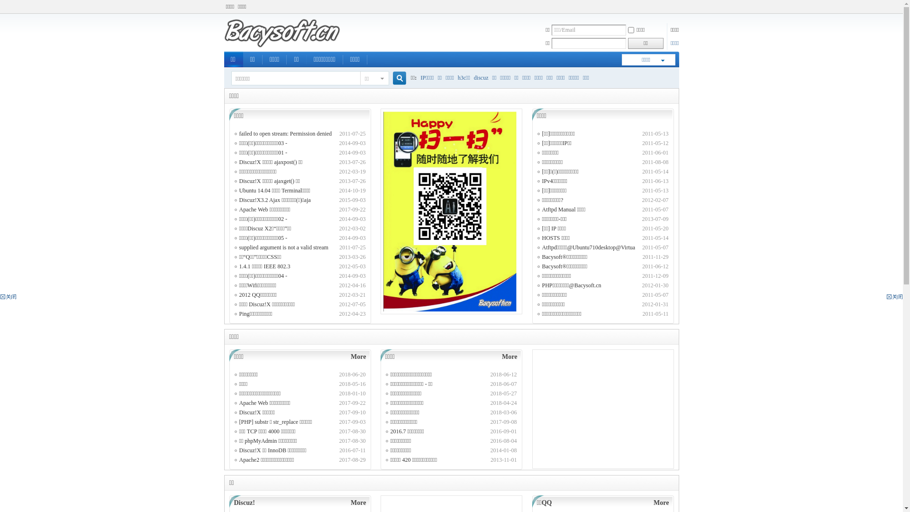  I want to click on failed to open stream: Permission denied, so click(285, 134).